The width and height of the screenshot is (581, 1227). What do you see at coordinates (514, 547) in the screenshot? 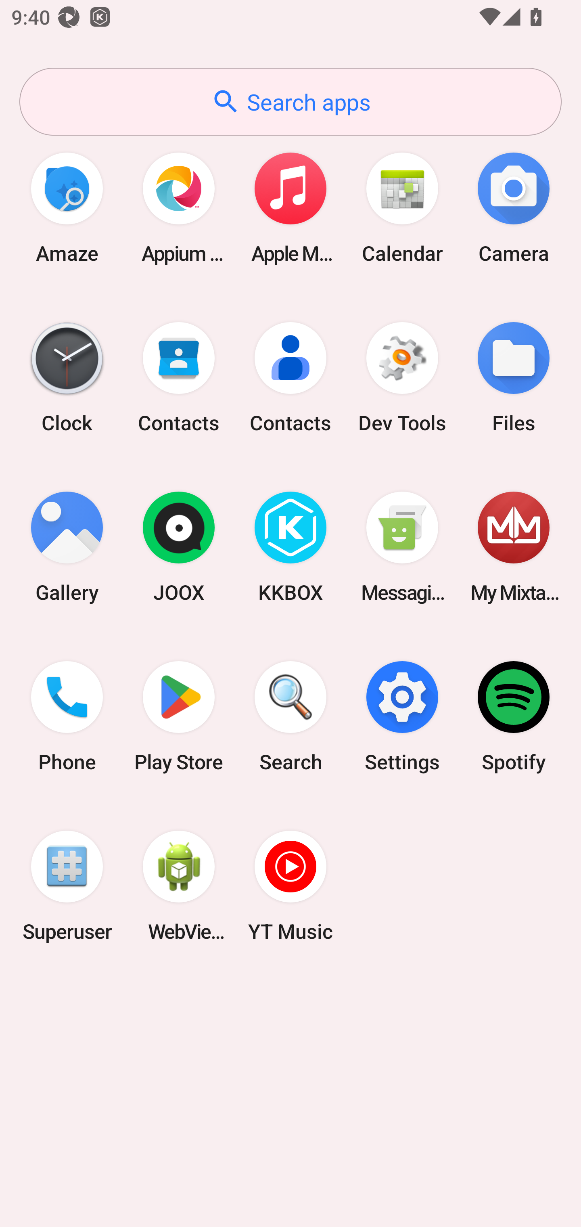
I see `My Mixtapez` at bounding box center [514, 547].